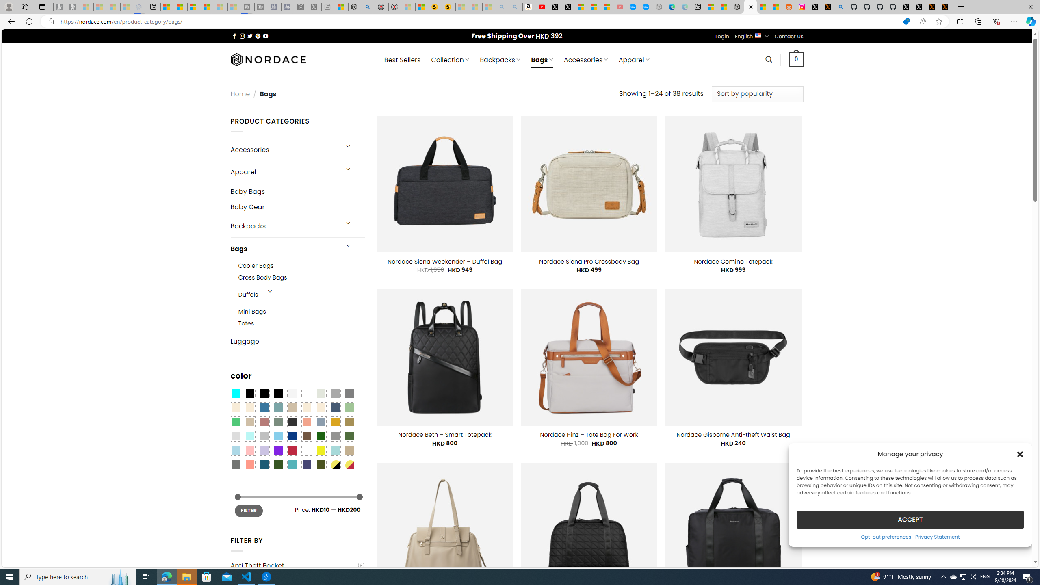 This screenshot has height=585, width=1040. Describe the element at coordinates (738, 7) in the screenshot. I see `Nordace - Best Sellers` at that location.